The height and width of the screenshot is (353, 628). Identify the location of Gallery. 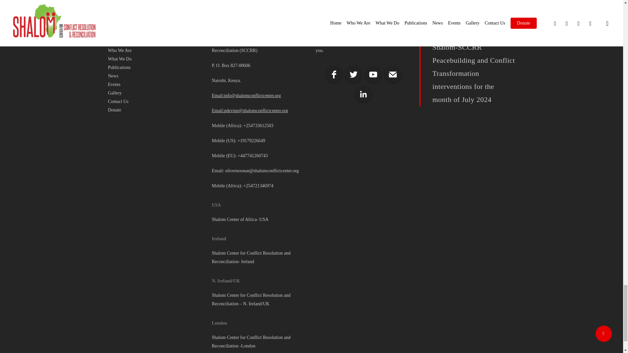
(156, 93).